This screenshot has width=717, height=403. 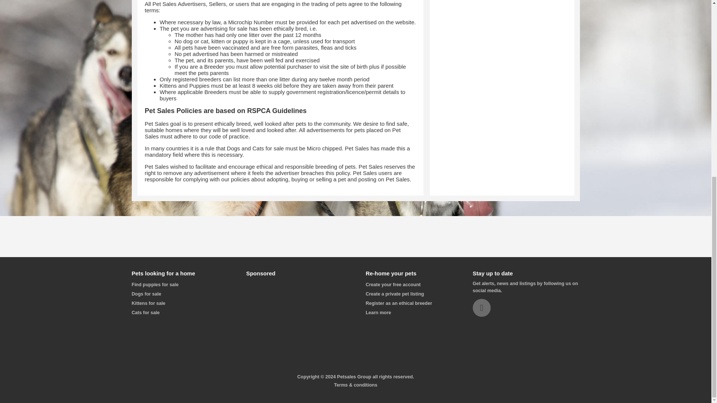 I want to click on Dogs for sale, so click(x=146, y=294).